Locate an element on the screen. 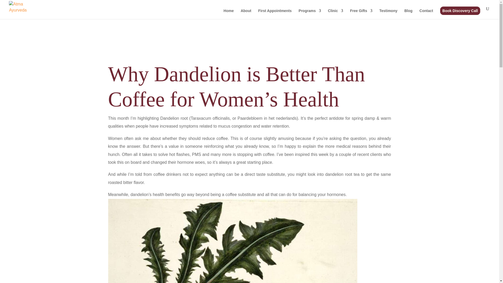 The width and height of the screenshot is (503, 283). Free Gifts is located at coordinates (361, 14).